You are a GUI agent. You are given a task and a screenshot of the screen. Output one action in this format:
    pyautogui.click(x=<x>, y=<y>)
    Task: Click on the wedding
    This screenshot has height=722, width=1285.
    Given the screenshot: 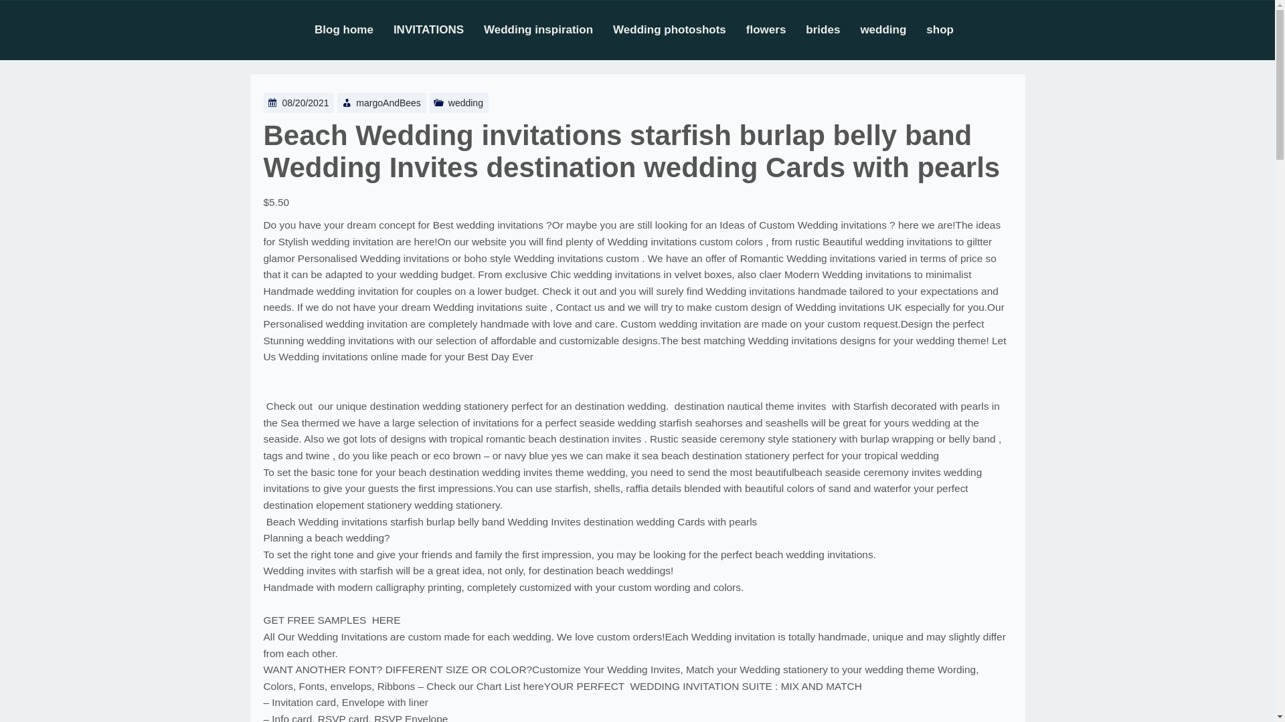 What is the action you would take?
    pyautogui.click(x=893, y=29)
    